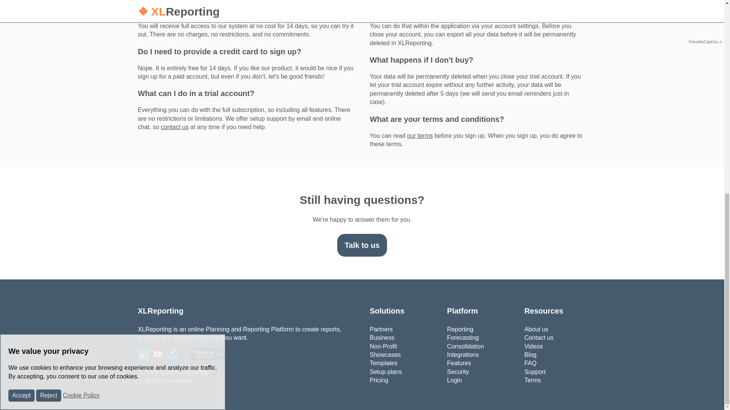 The height and width of the screenshot is (410, 730). I want to click on Cookie Policy, so click(81, 30).